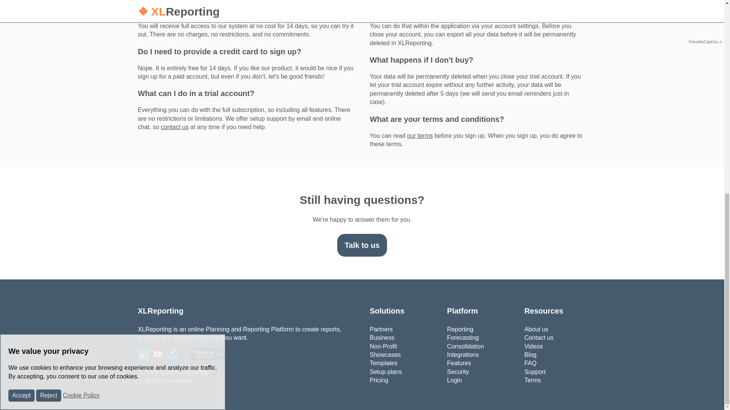 The height and width of the screenshot is (410, 730). I want to click on Cookie Policy, so click(81, 30).